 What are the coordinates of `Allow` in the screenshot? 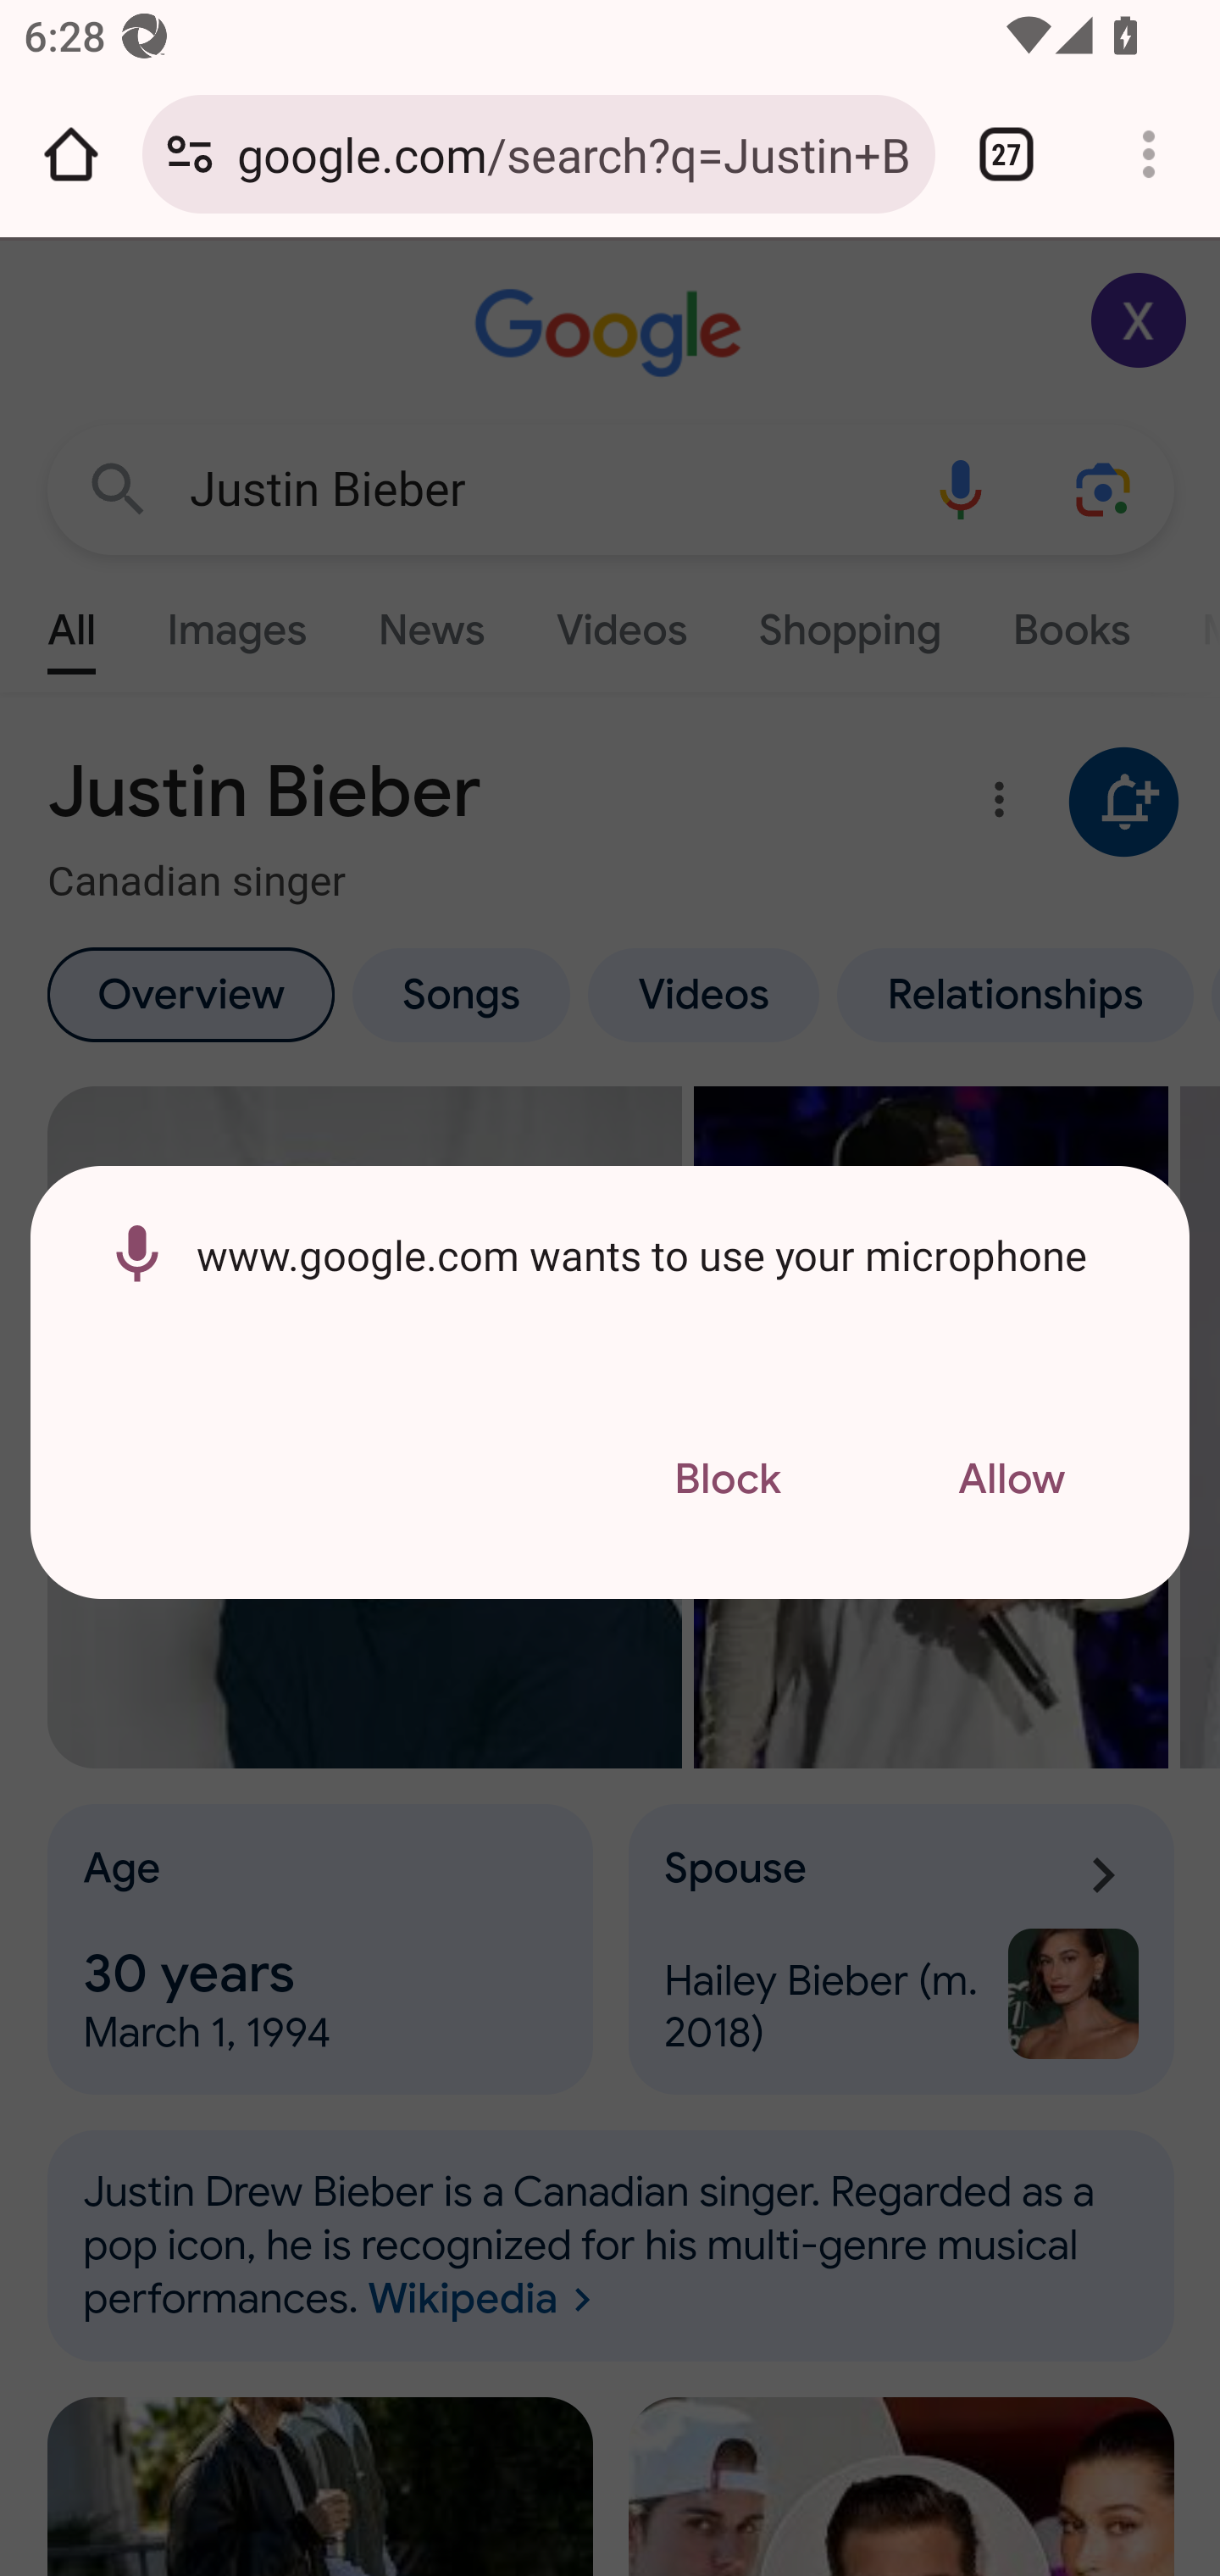 It's located at (1011, 1480).